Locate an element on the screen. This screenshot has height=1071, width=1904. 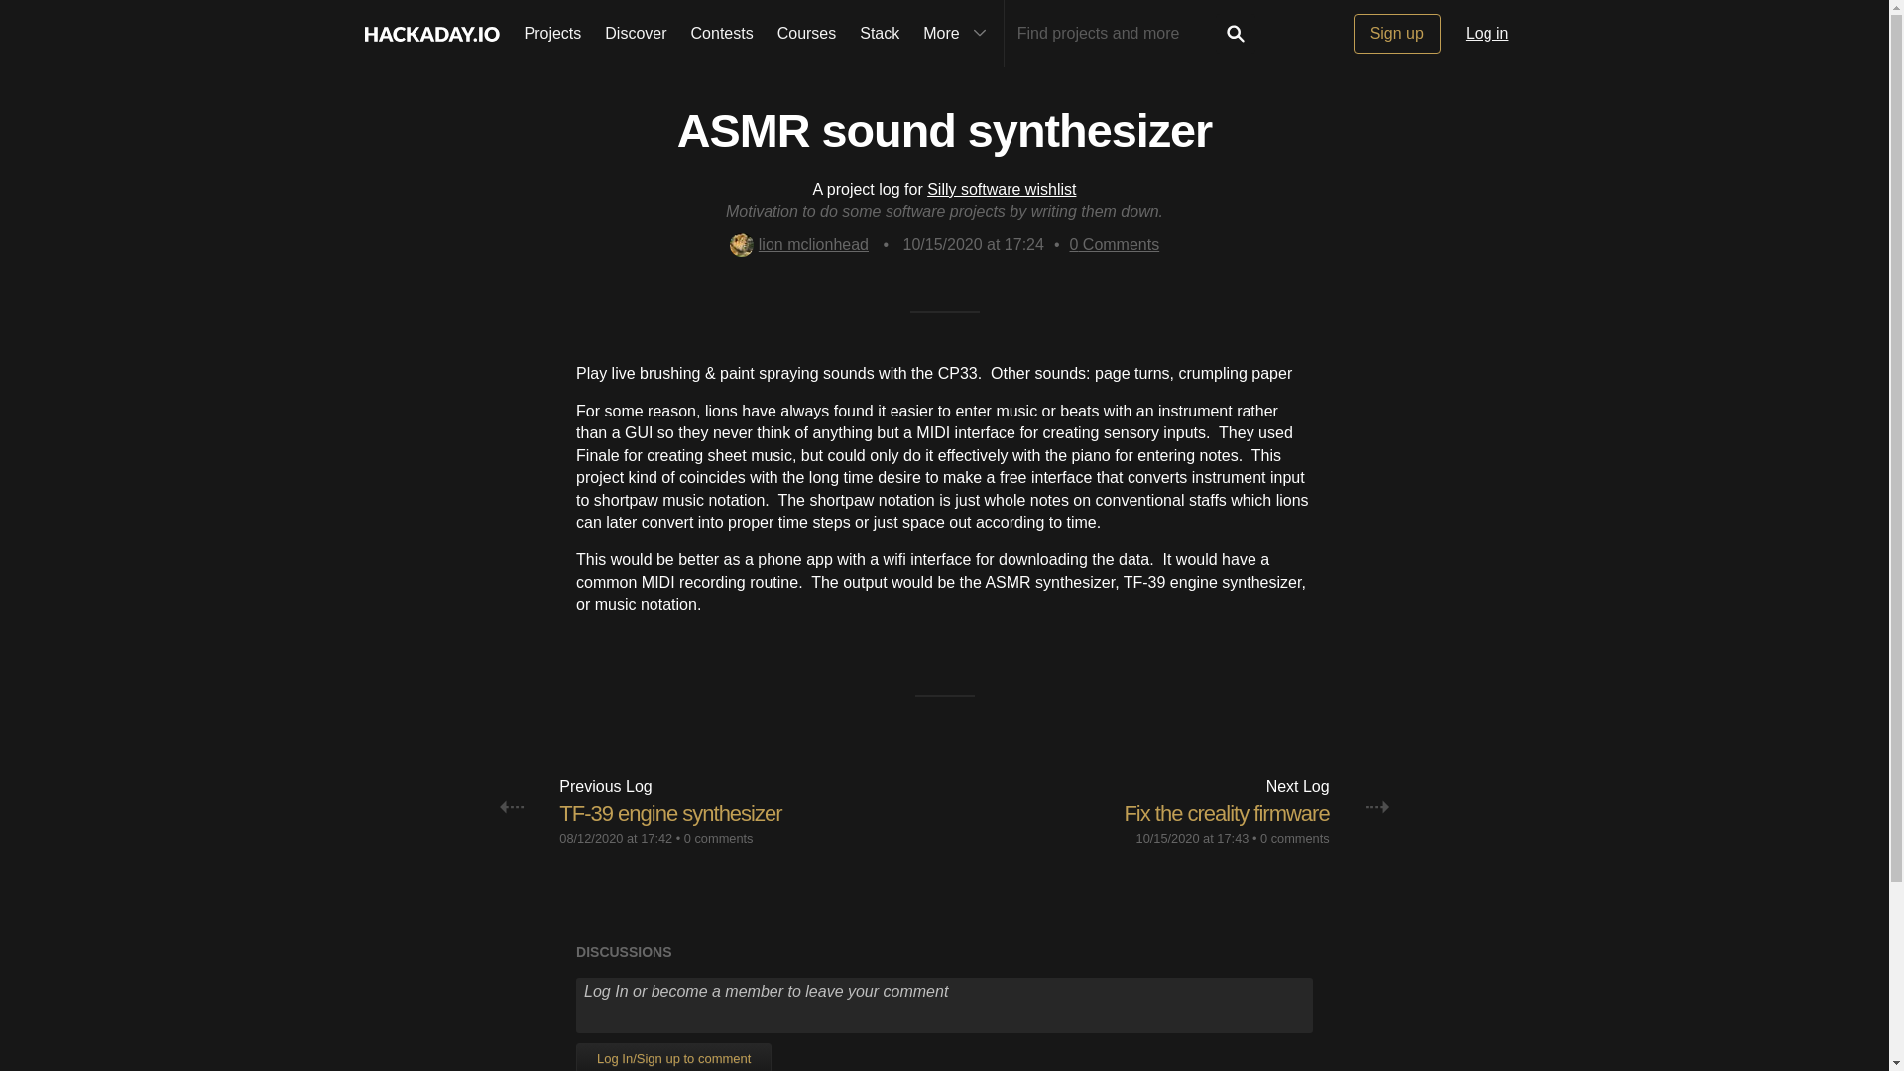
4 years ago is located at coordinates (615, 839).